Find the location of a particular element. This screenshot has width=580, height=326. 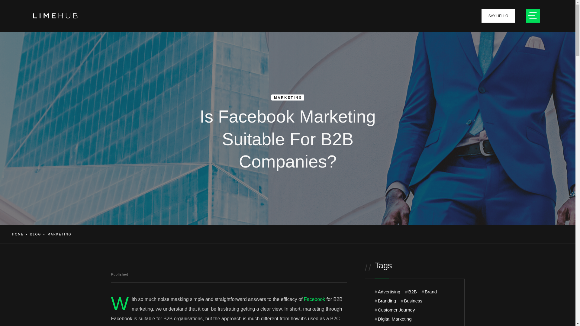

SAY HELLO is located at coordinates (498, 16).